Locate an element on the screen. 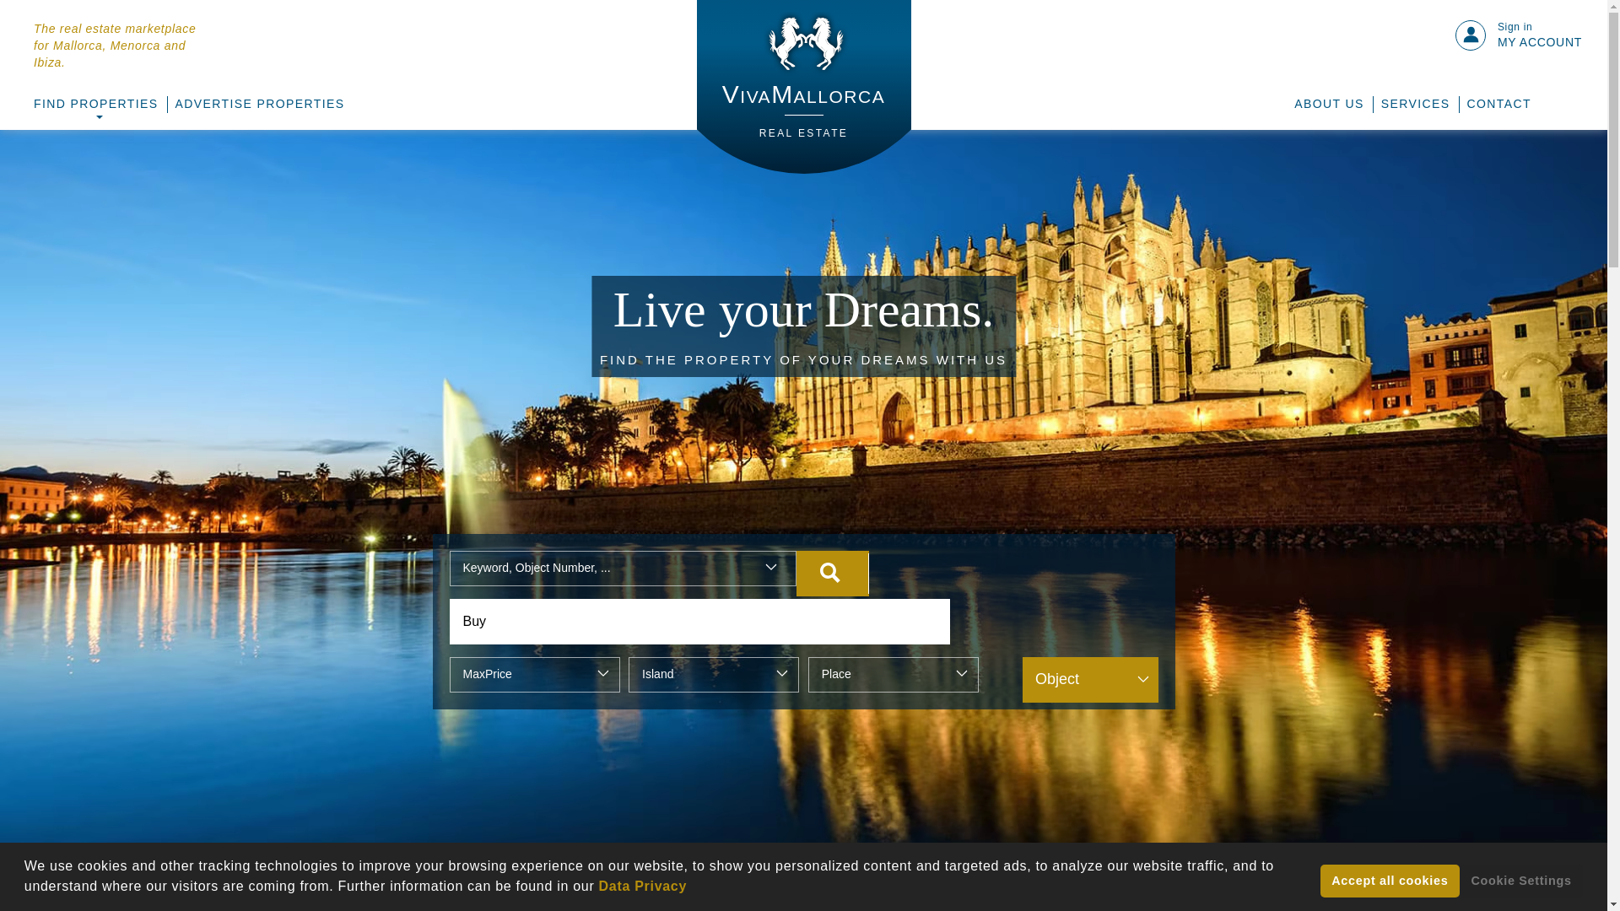 This screenshot has width=1620, height=911. ADVERTISE PROPERTIES is located at coordinates (260, 105).